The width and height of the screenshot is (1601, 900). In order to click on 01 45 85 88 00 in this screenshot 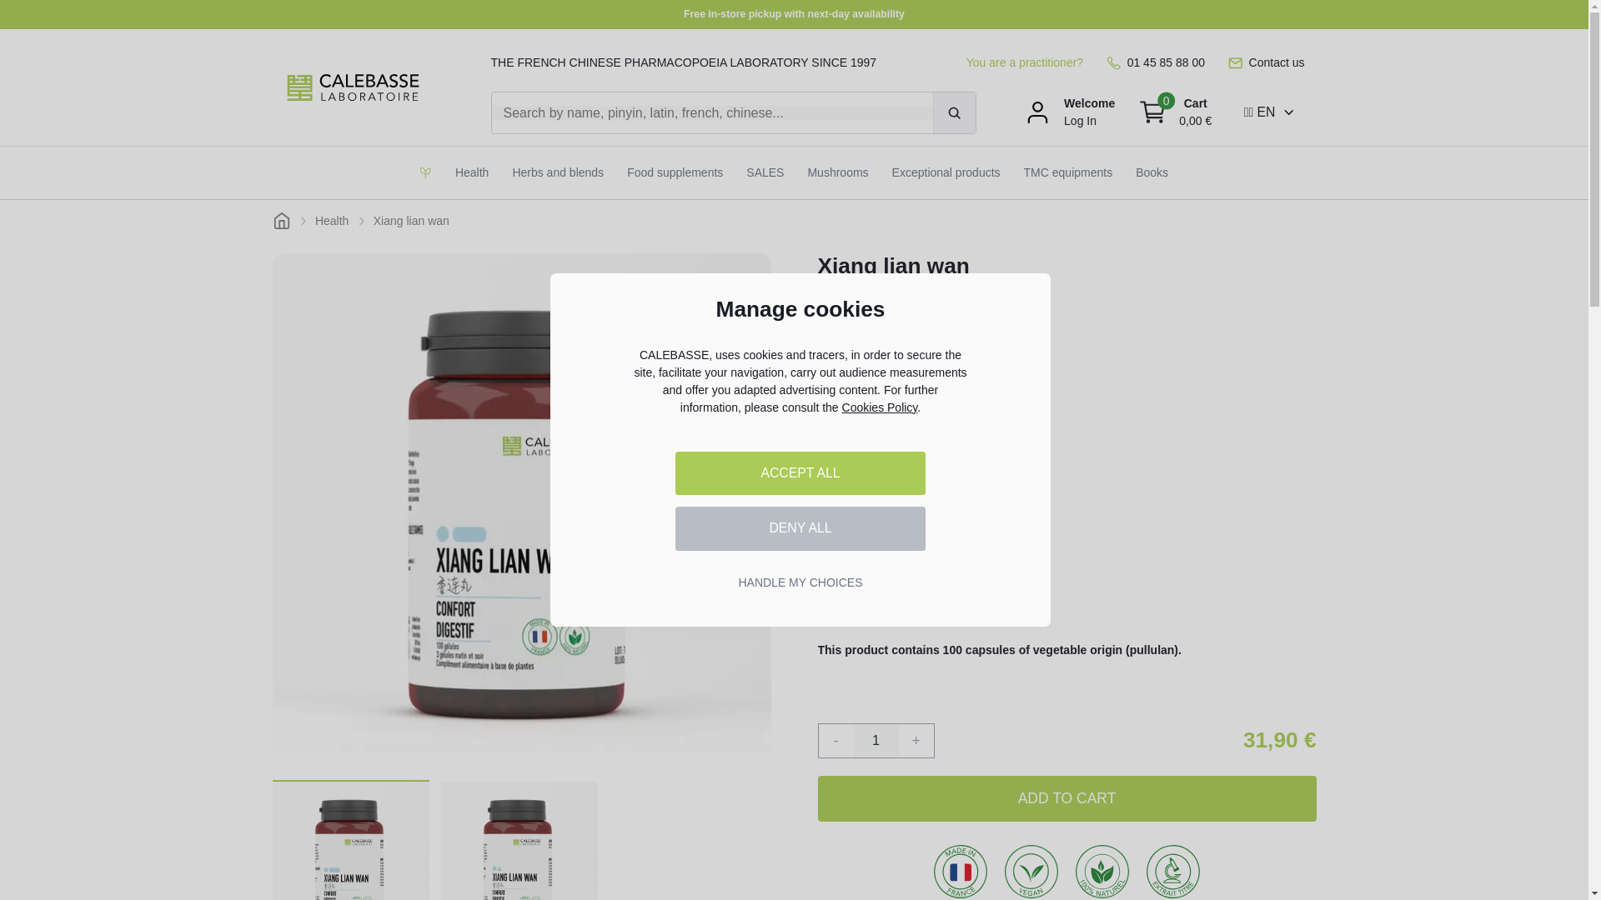, I will do `click(1156, 62)`.